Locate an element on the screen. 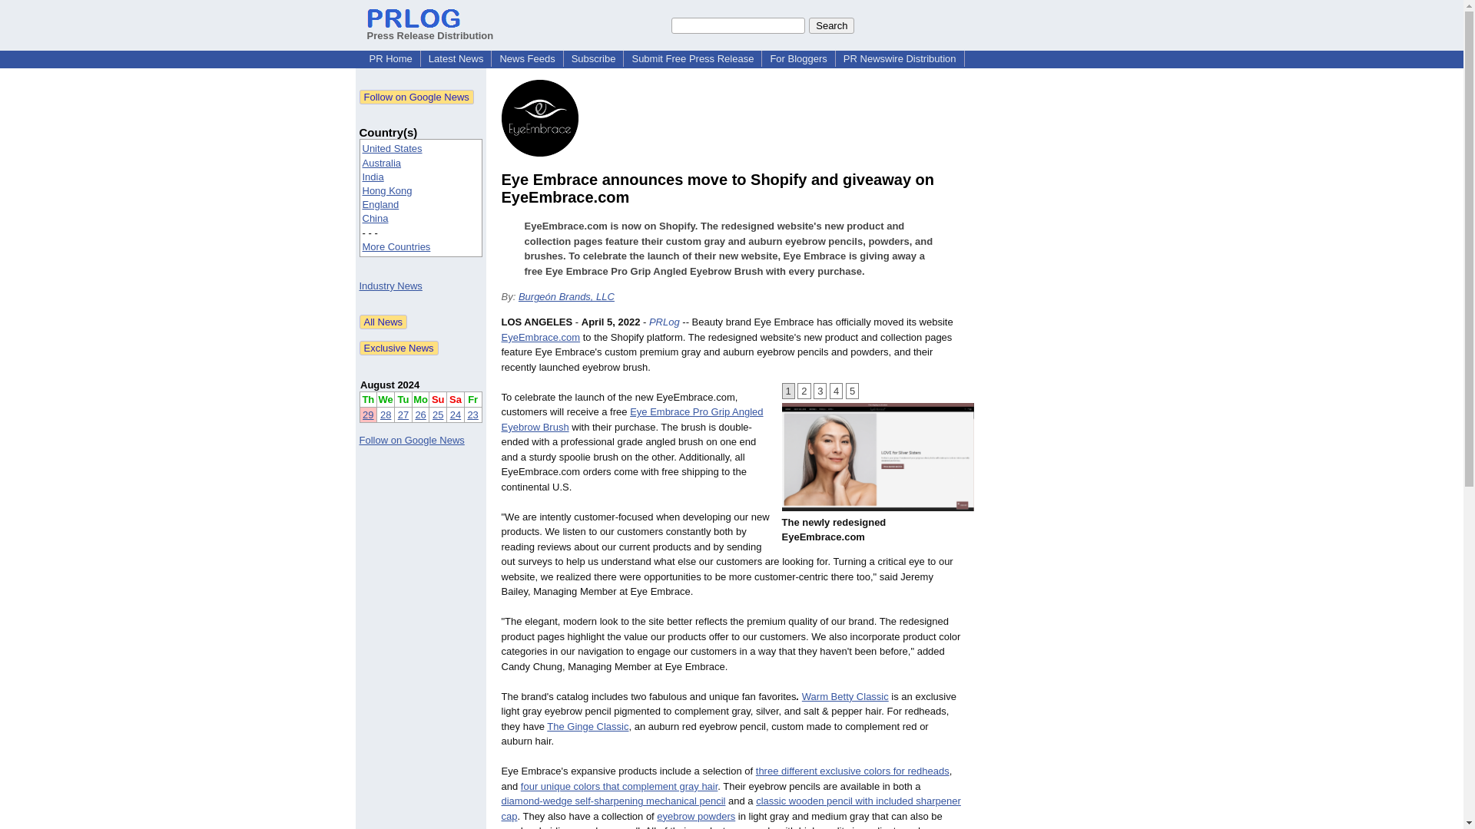 The width and height of the screenshot is (1475, 829). 26 is located at coordinates (419, 414).